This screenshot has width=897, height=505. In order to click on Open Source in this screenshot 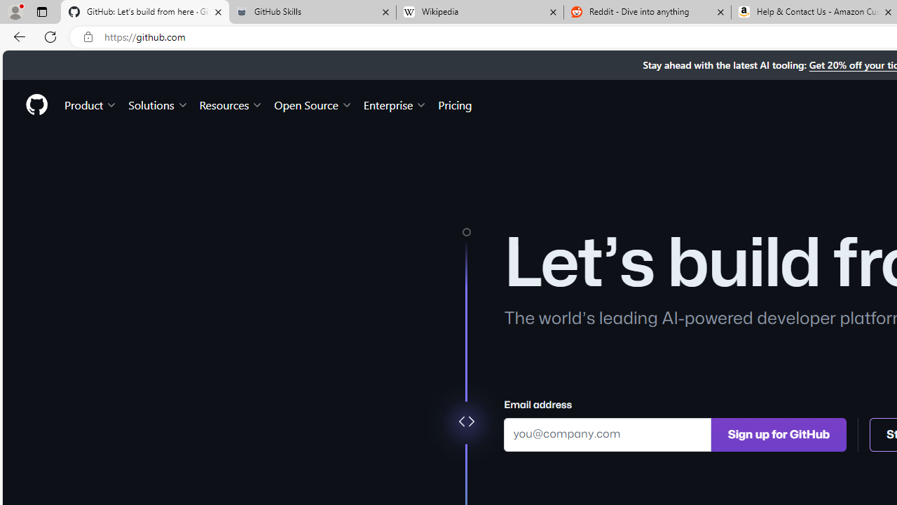, I will do `click(313, 104)`.